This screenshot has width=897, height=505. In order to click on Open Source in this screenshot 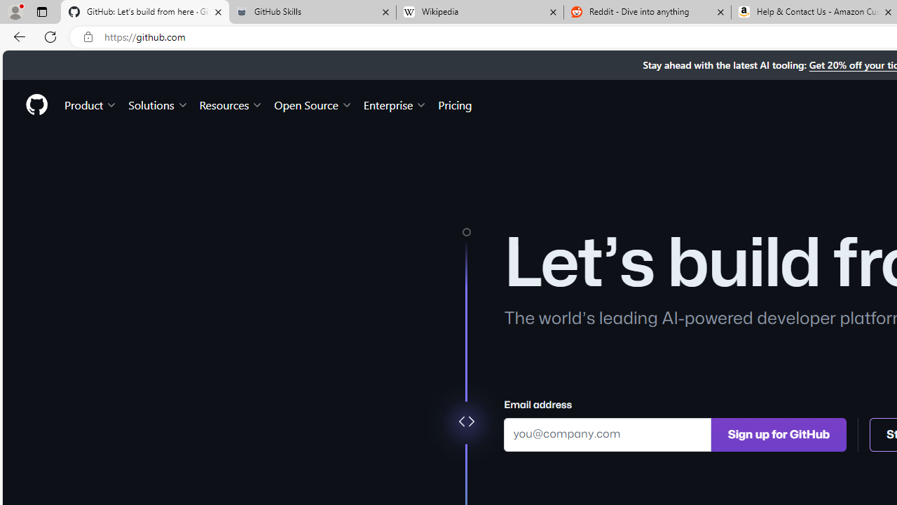, I will do `click(313, 104)`.